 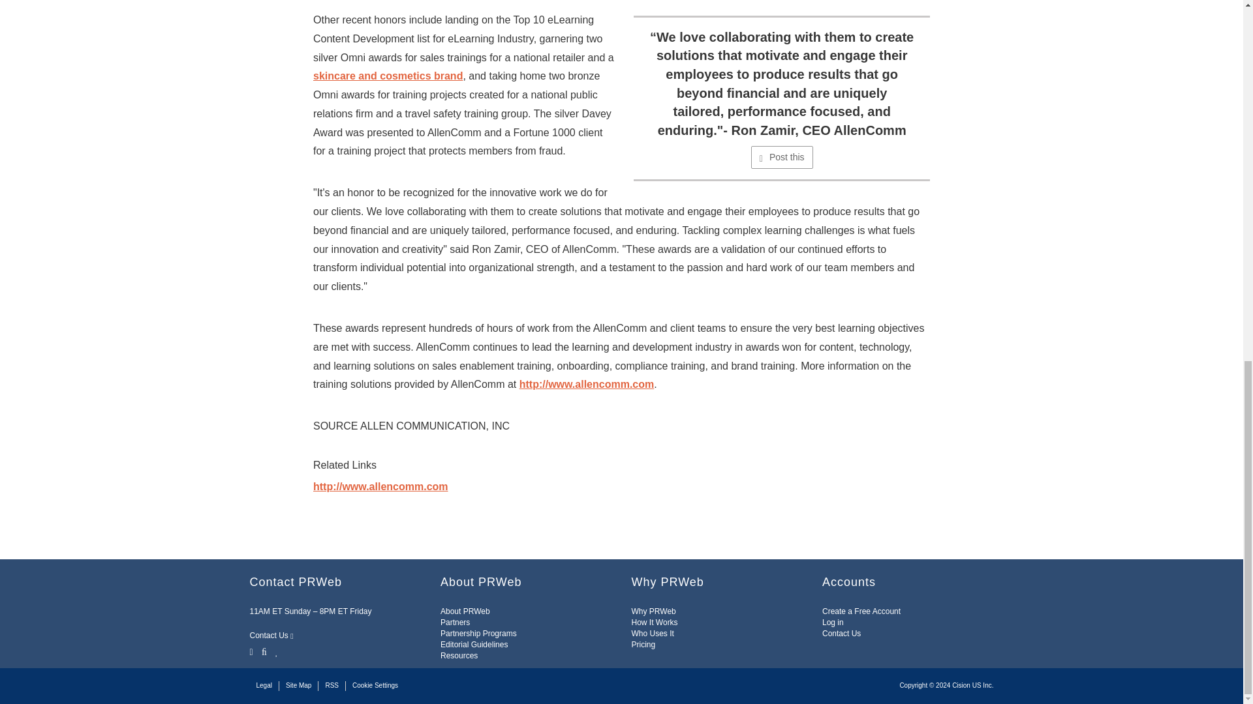 I want to click on Facebook, so click(x=264, y=651).